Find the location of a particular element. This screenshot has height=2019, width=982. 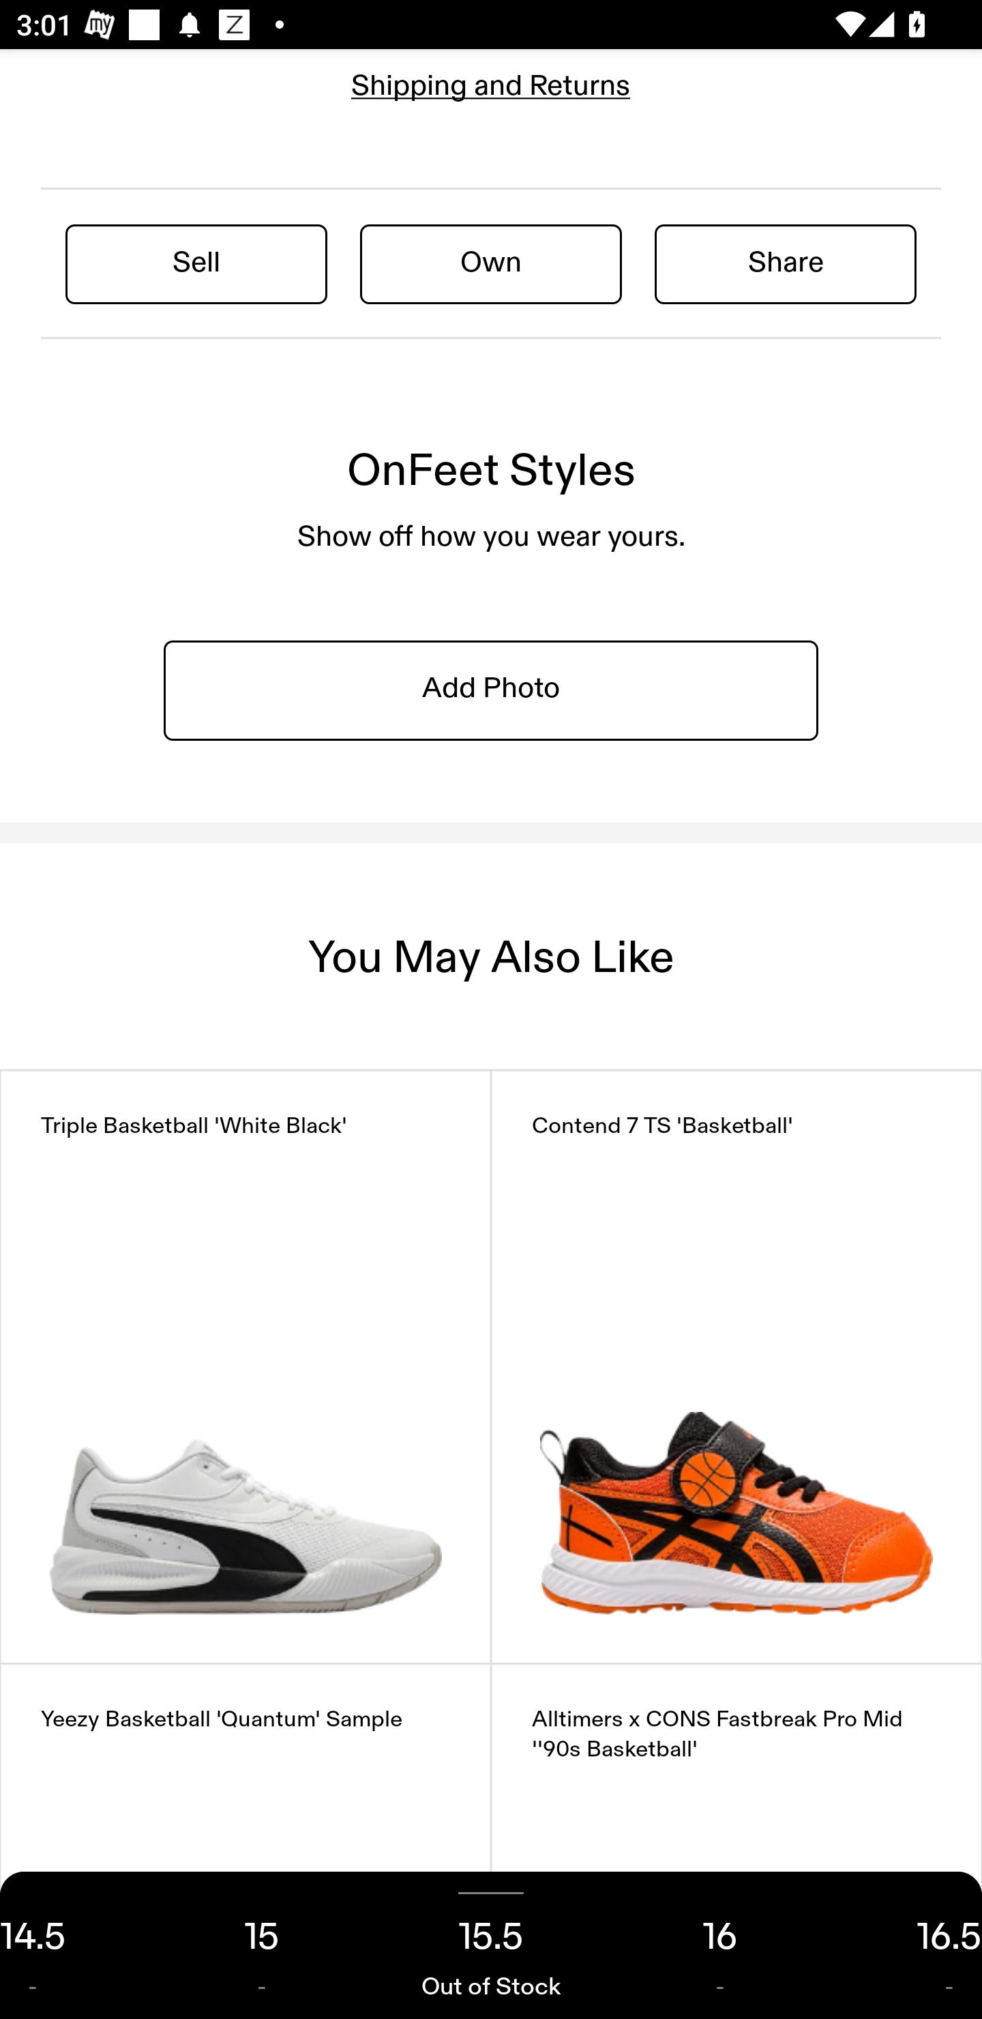

16.5 - is located at coordinates (908, 1945).